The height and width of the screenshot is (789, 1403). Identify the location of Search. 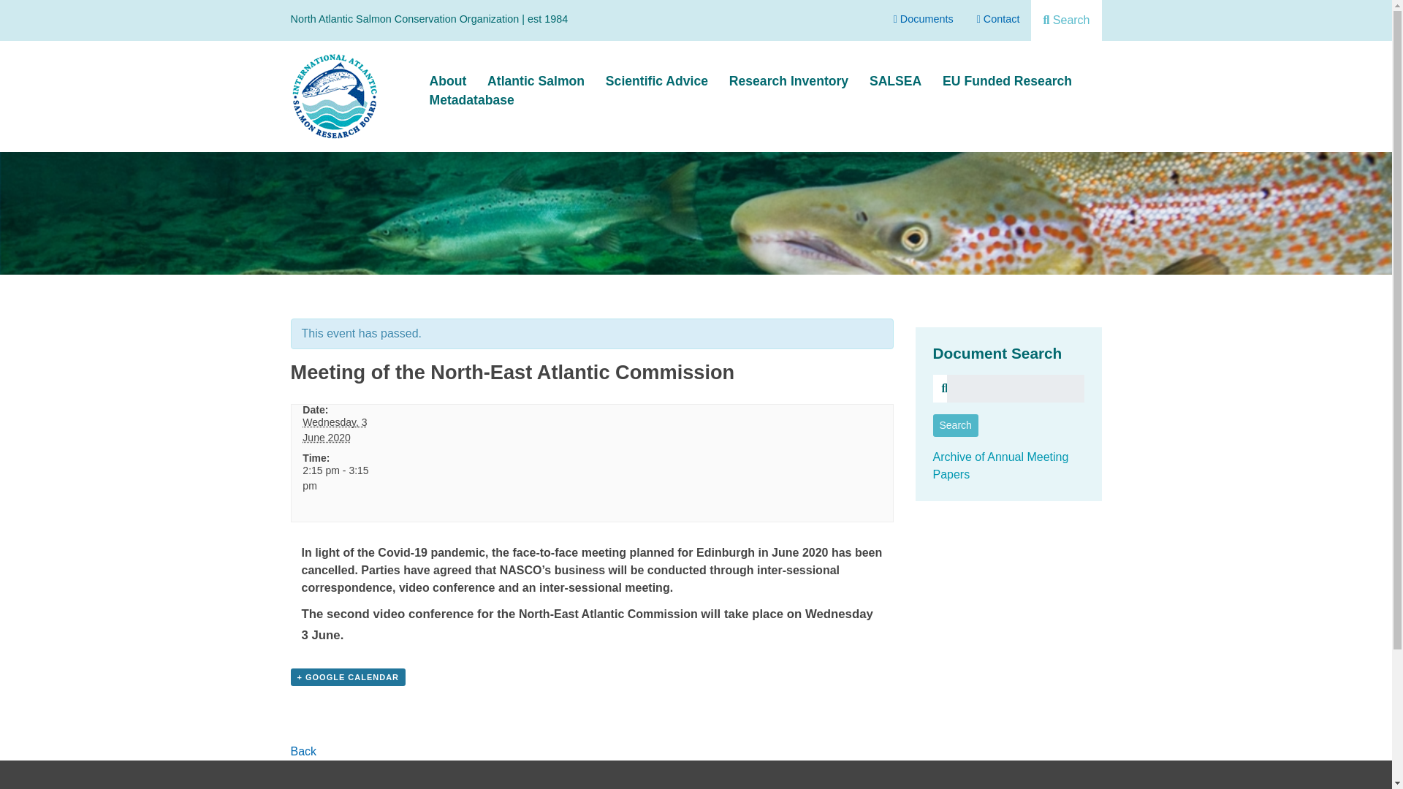
(935, 54).